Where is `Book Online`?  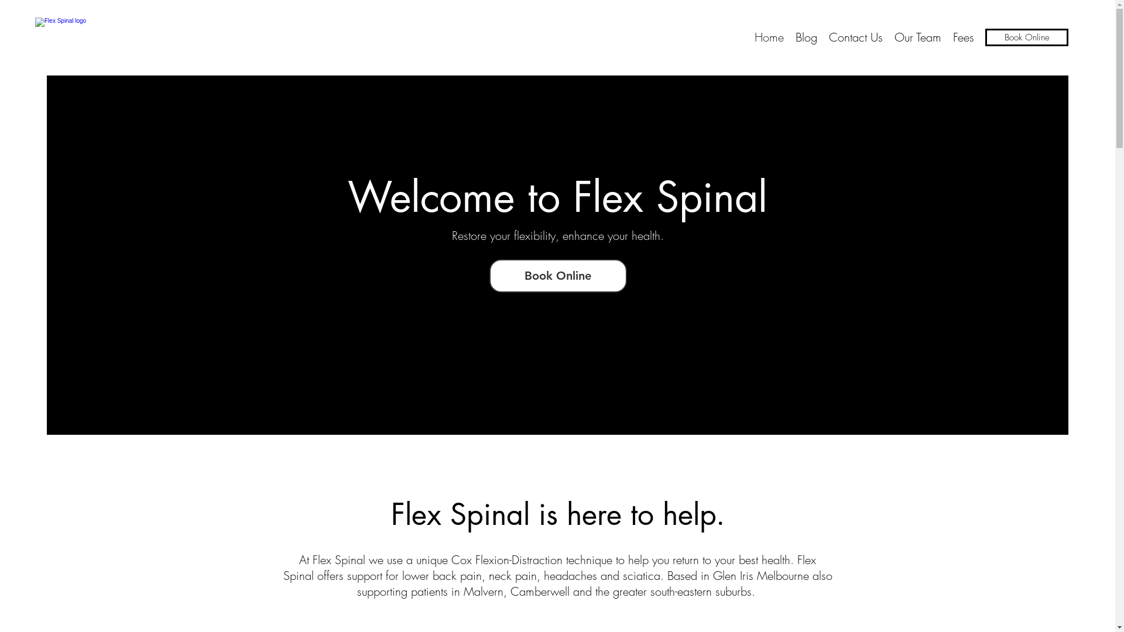
Book Online is located at coordinates (1027, 37).